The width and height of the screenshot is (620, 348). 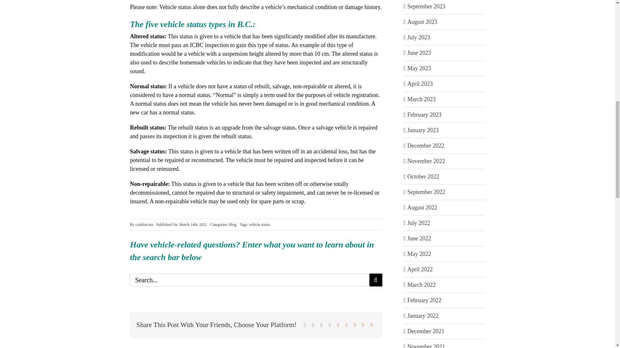 What do you see at coordinates (363, 325) in the screenshot?
I see `Vk` at bounding box center [363, 325].